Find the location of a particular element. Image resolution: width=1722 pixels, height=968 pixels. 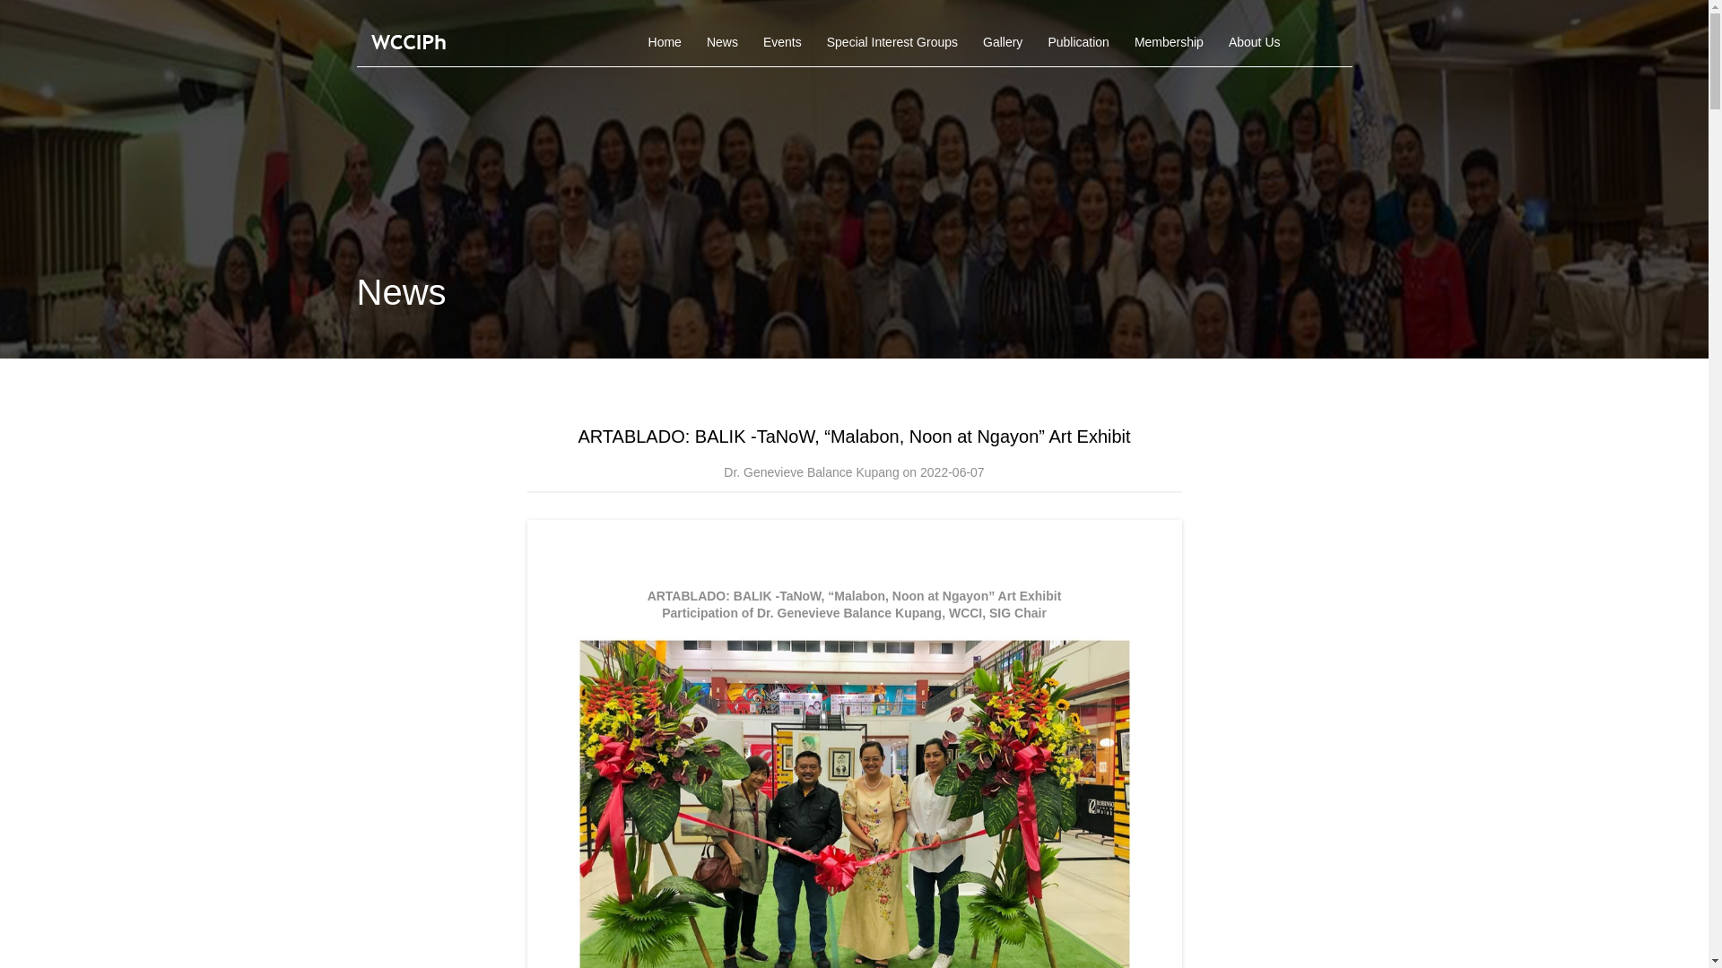

Events is located at coordinates (782, 42).